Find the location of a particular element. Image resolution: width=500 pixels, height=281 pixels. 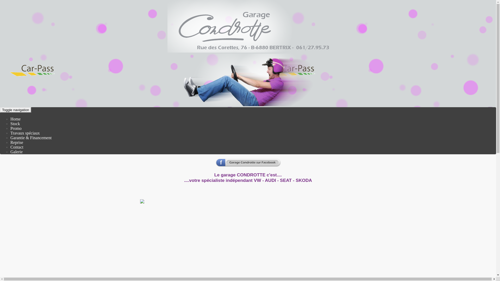

Promo is located at coordinates (16, 129).